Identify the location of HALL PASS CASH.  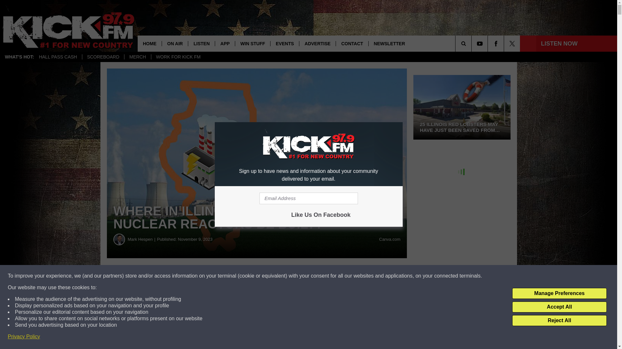
(58, 57).